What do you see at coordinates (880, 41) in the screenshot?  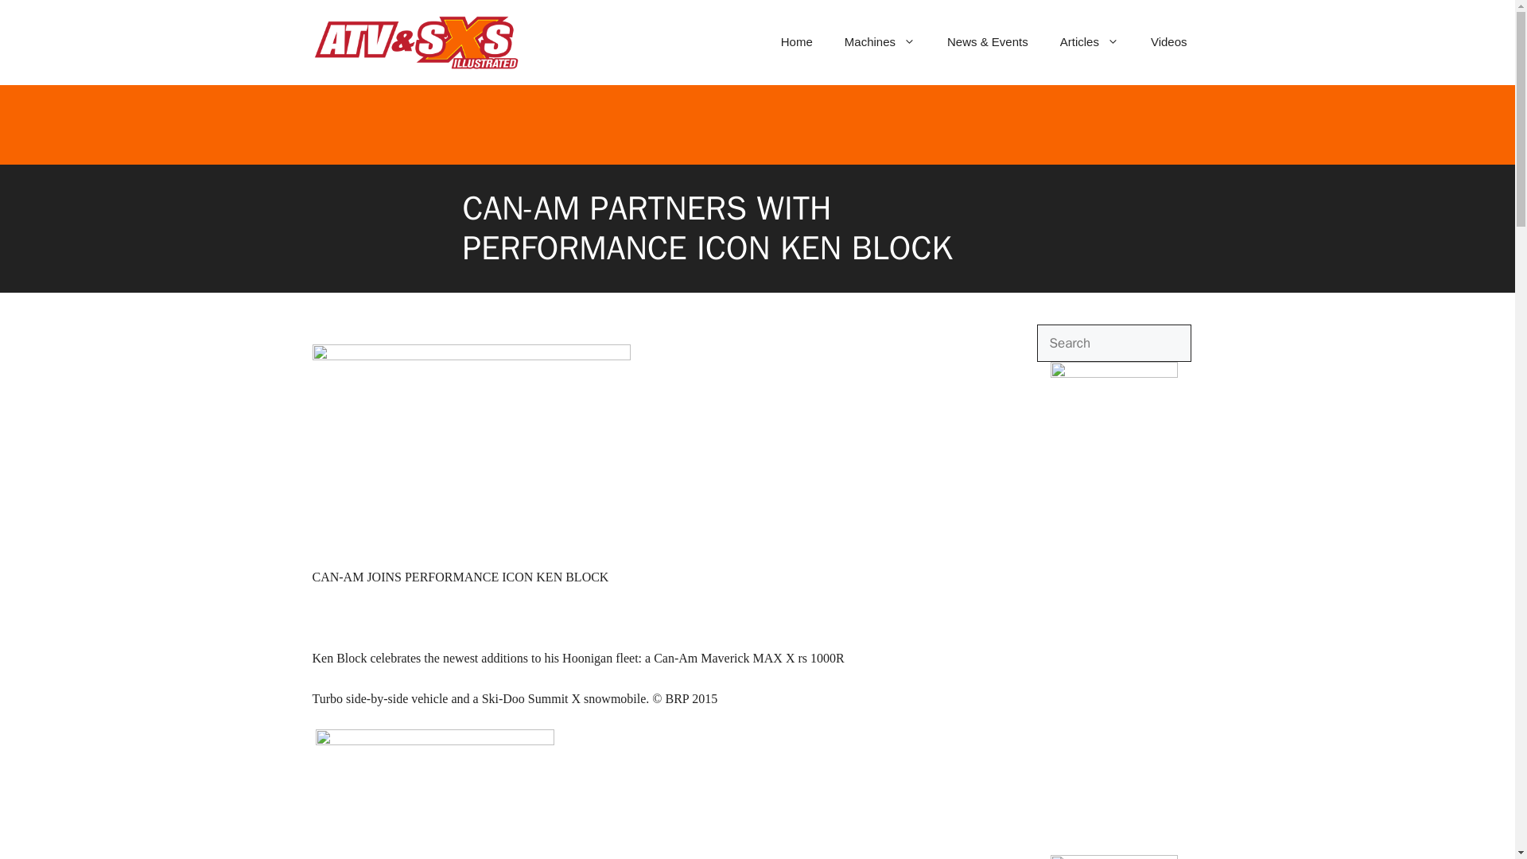 I see `Machines` at bounding box center [880, 41].